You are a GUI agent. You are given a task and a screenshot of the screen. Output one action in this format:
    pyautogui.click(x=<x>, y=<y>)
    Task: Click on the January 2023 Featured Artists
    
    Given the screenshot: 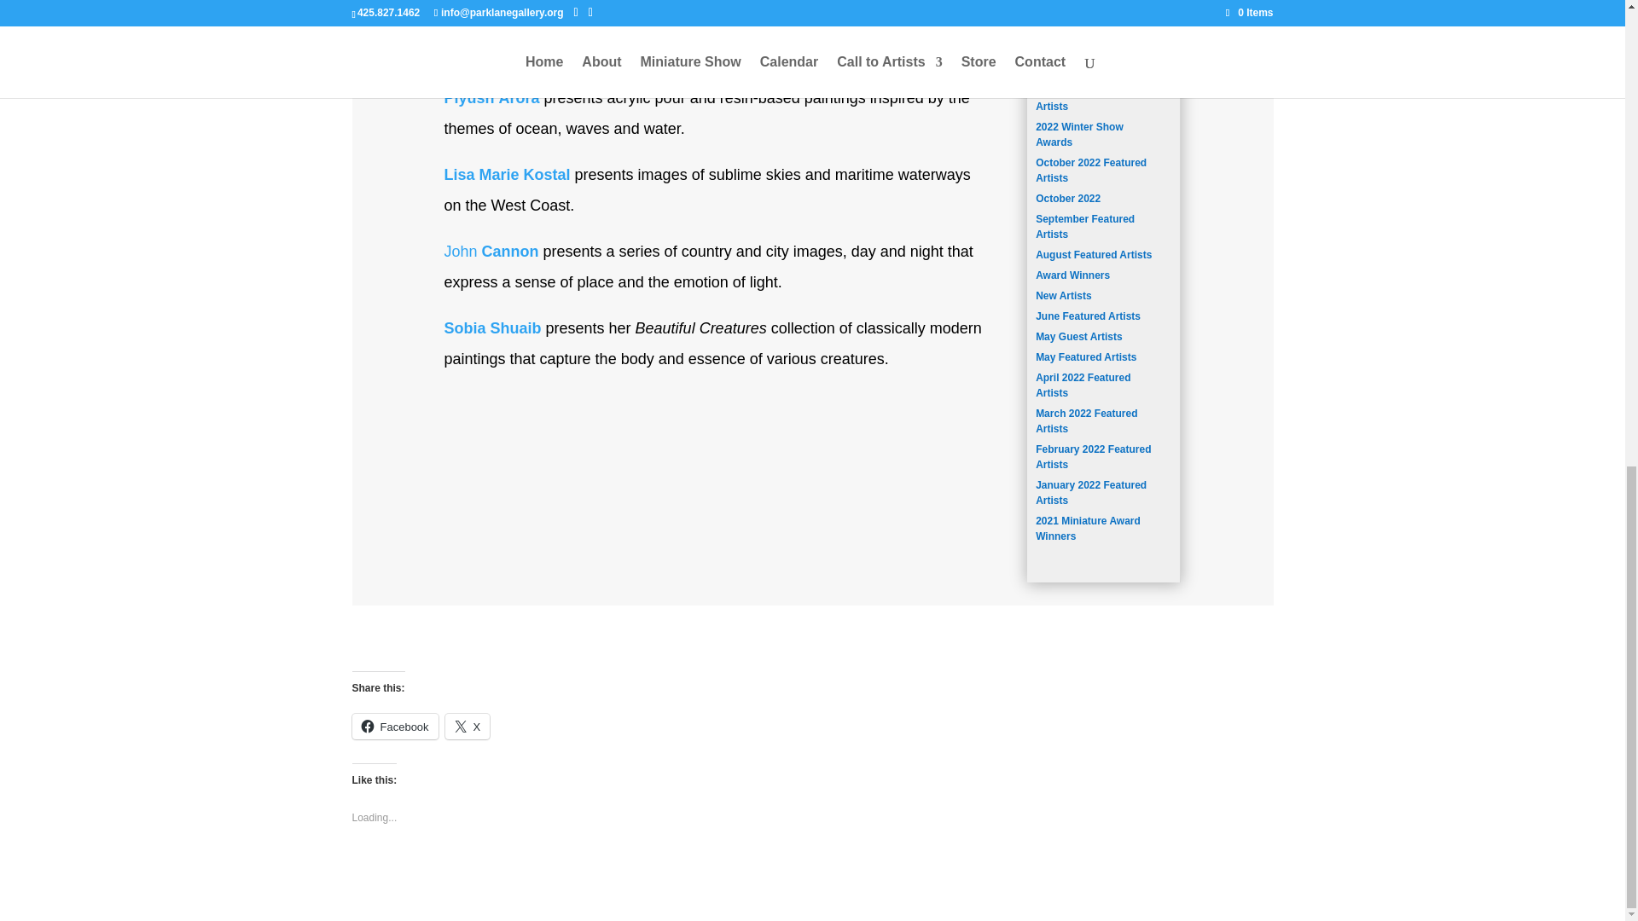 What is the action you would take?
    pyautogui.click(x=1090, y=99)
    